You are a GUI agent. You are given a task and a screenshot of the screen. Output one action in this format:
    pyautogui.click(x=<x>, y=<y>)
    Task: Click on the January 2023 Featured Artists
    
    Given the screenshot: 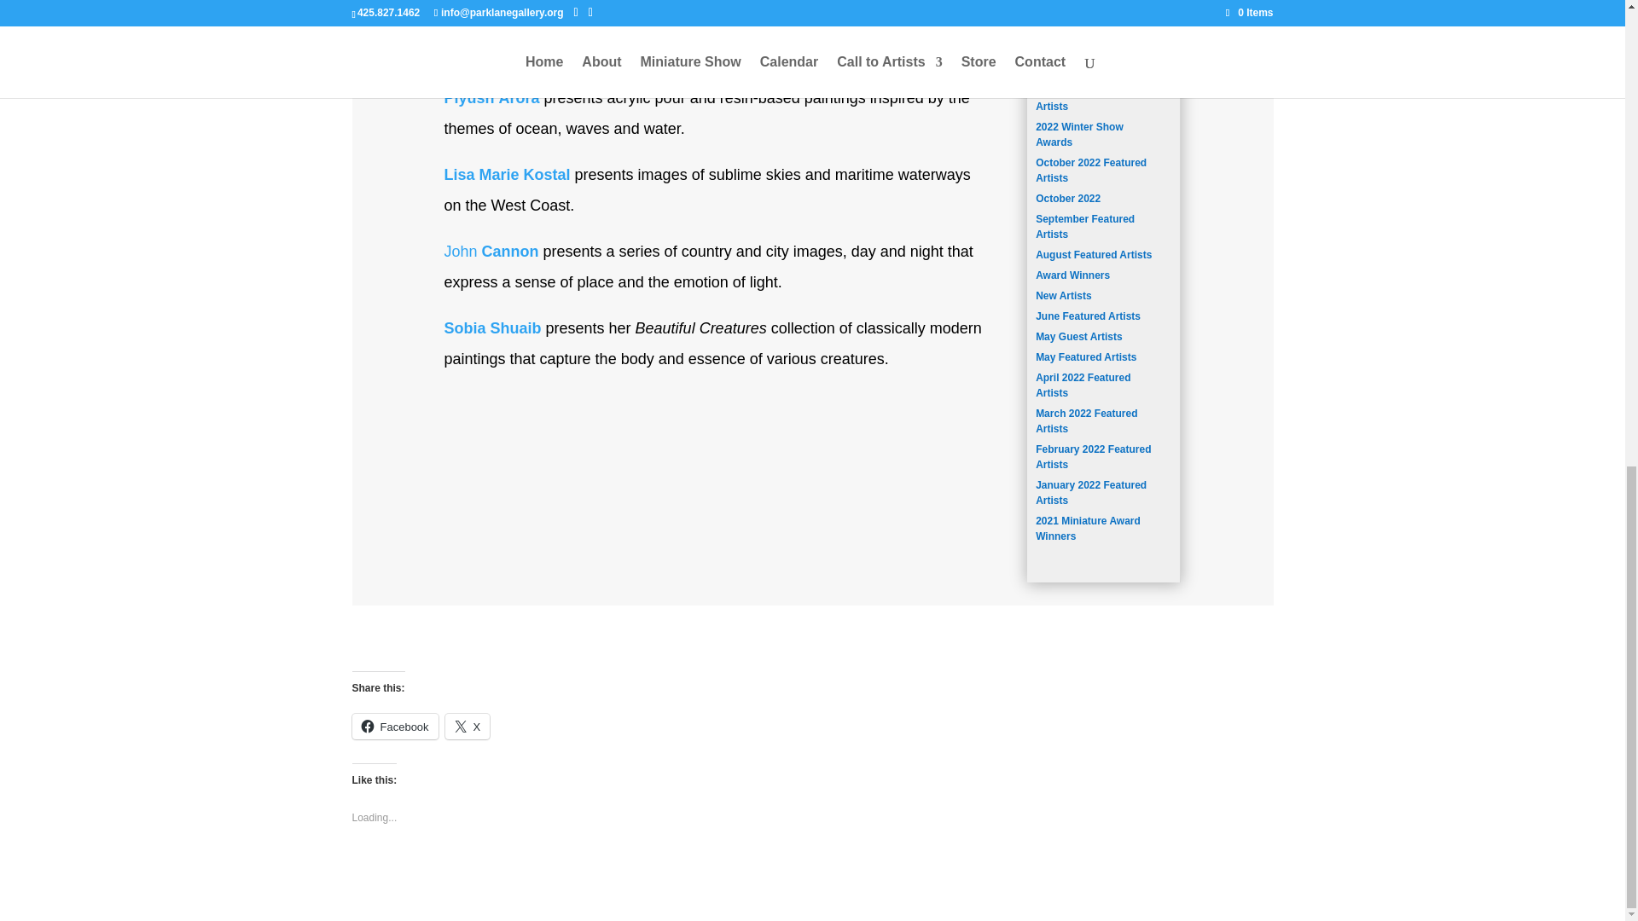 What is the action you would take?
    pyautogui.click(x=1090, y=99)
    